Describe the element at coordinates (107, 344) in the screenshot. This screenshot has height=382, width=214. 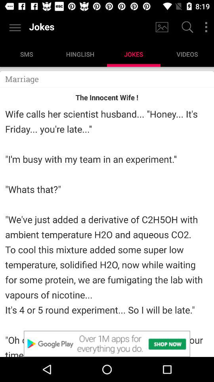
I see `description` at that location.